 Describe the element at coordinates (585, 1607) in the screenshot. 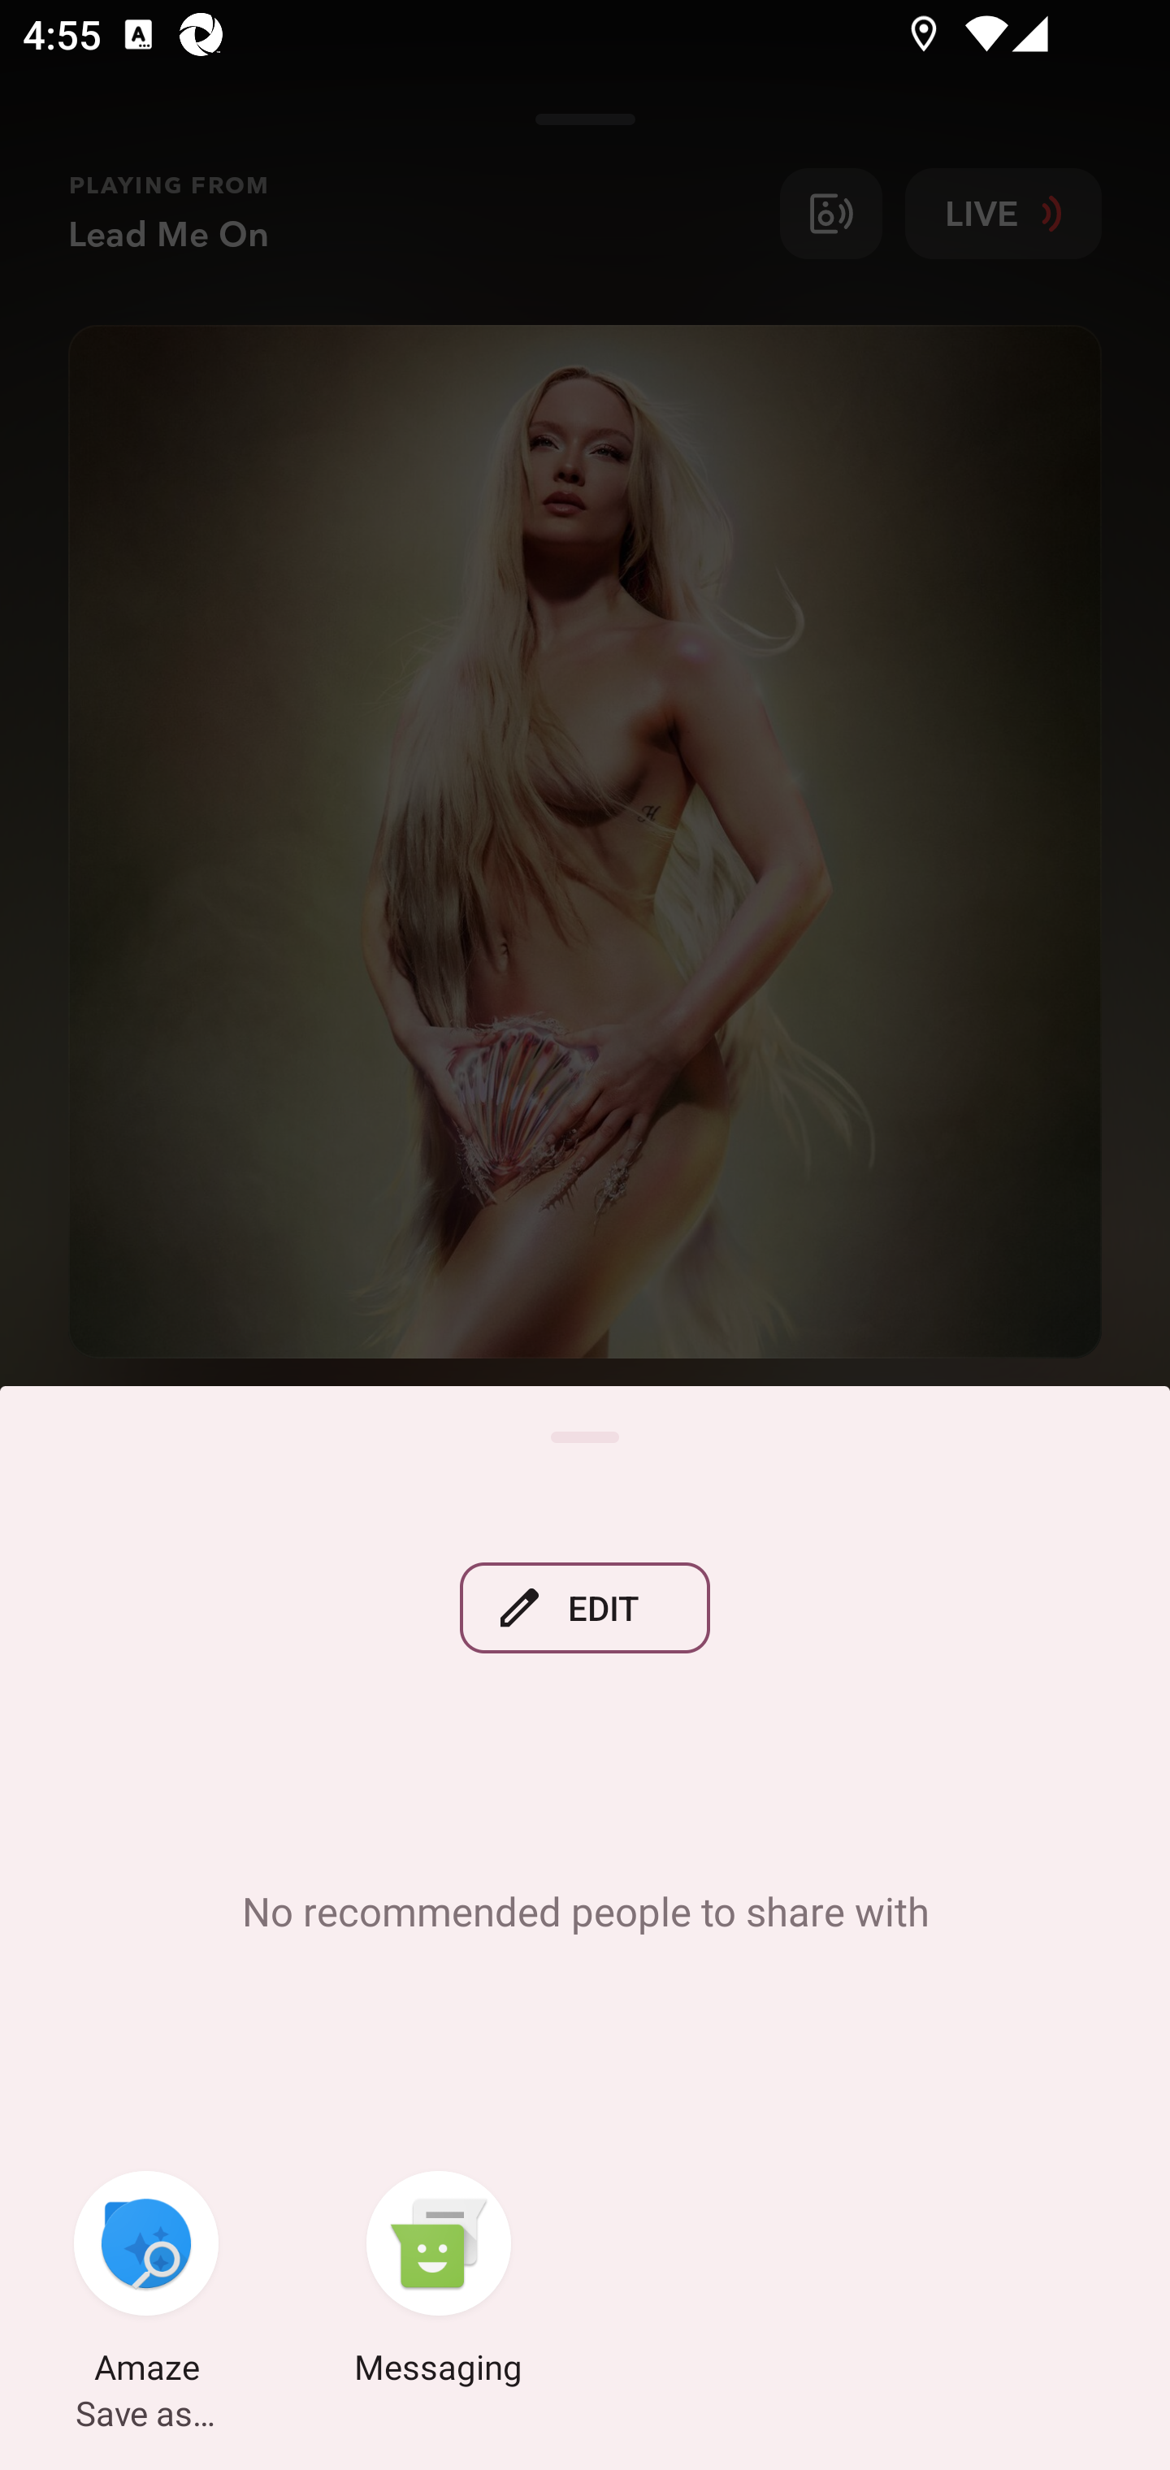

I see `EDIT` at that location.